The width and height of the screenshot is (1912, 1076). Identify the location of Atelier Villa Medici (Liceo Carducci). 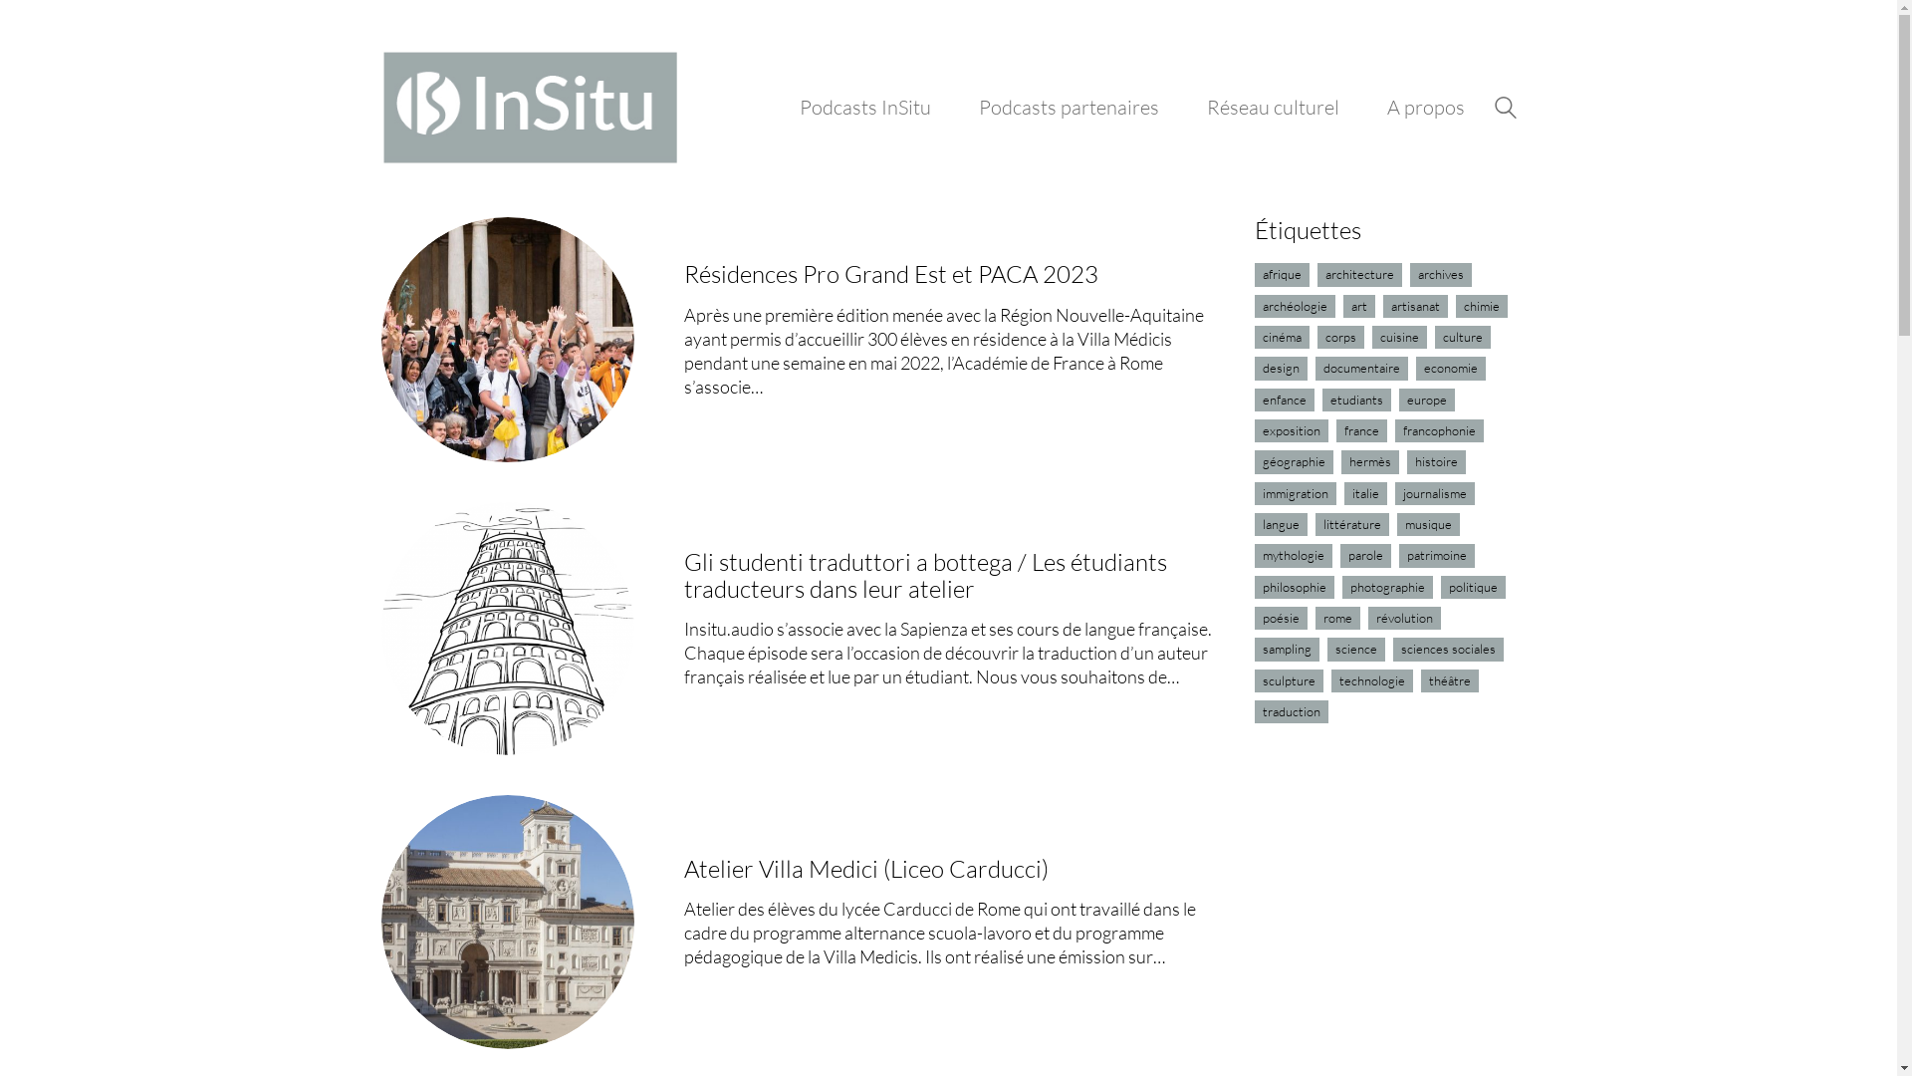
(866, 869).